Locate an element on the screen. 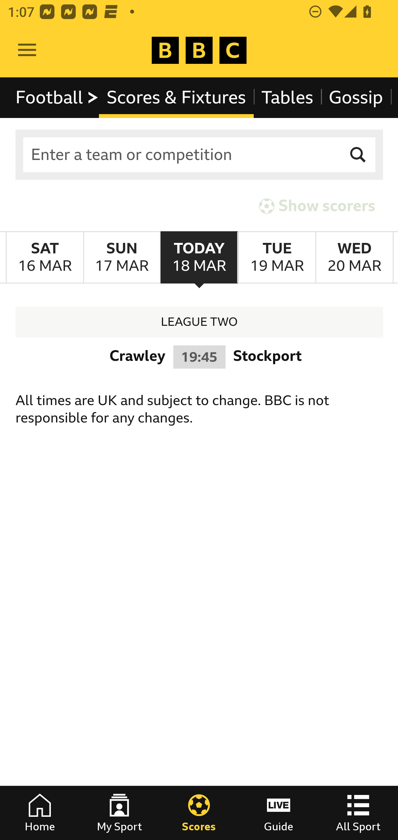 The image size is (398, 840). All Sport is located at coordinates (358, 813).